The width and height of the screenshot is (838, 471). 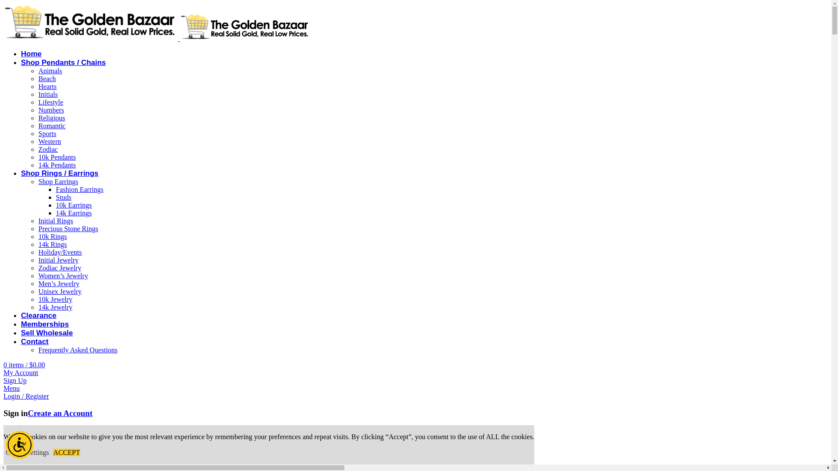 What do you see at coordinates (55, 299) in the screenshot?
I see `10k Jewelry` at bounding box center [55, 299].